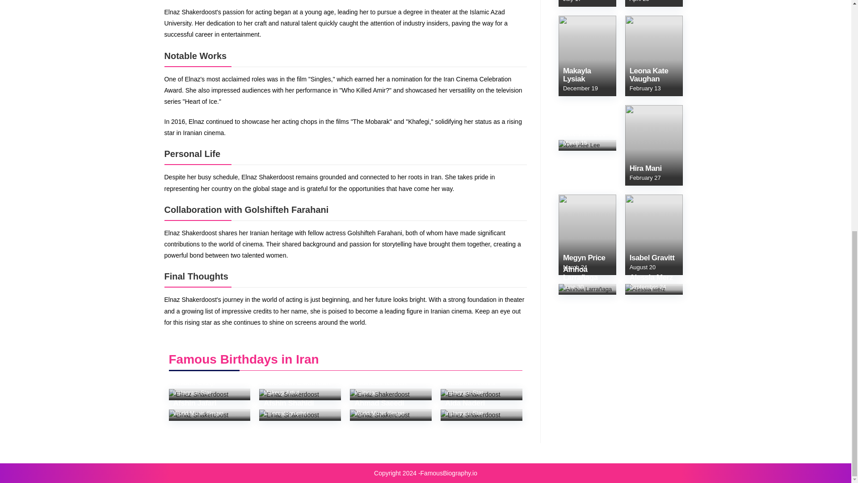 This screenshot has height=483, width=858. Describe the element at coordinates (470, 415) in the screenshot. I see `Elnaz Shakerdoost` at that location.